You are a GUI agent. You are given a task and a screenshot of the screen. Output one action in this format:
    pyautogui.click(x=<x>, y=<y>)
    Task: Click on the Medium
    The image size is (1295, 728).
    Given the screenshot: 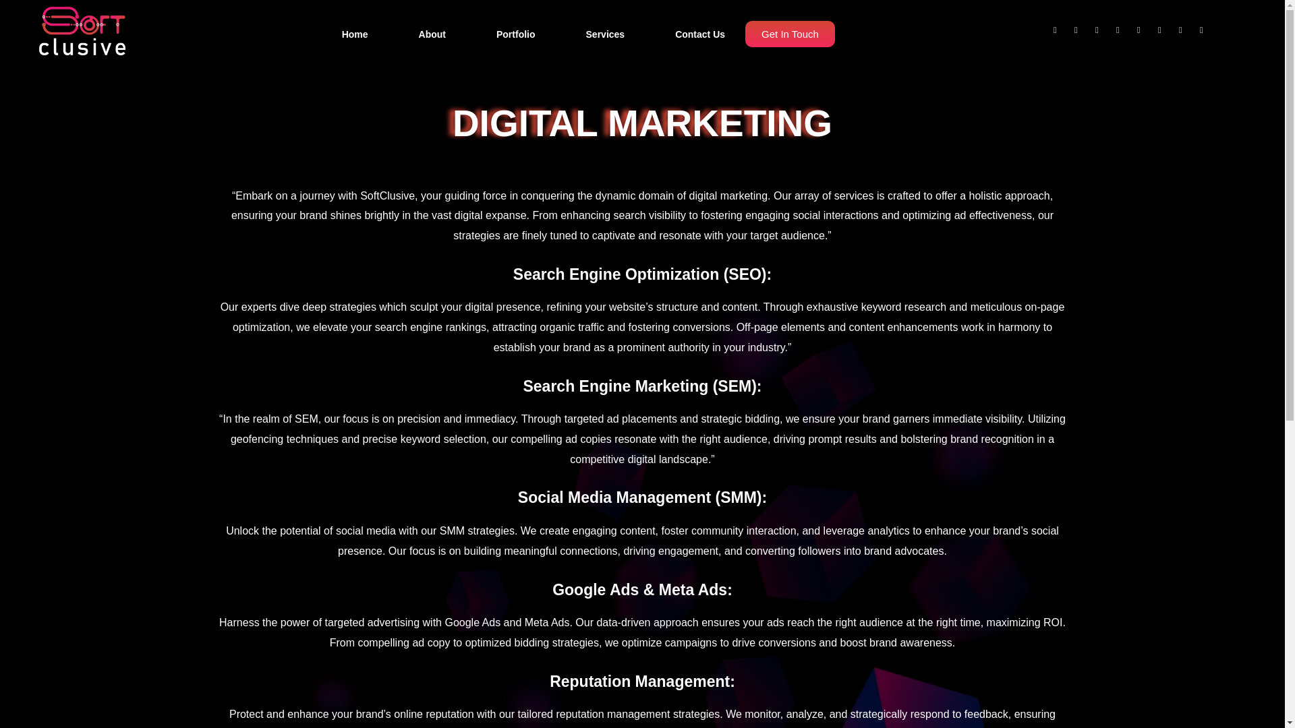 What is the action you would take?
    pyautogui.click(x=1101, y=34)
    